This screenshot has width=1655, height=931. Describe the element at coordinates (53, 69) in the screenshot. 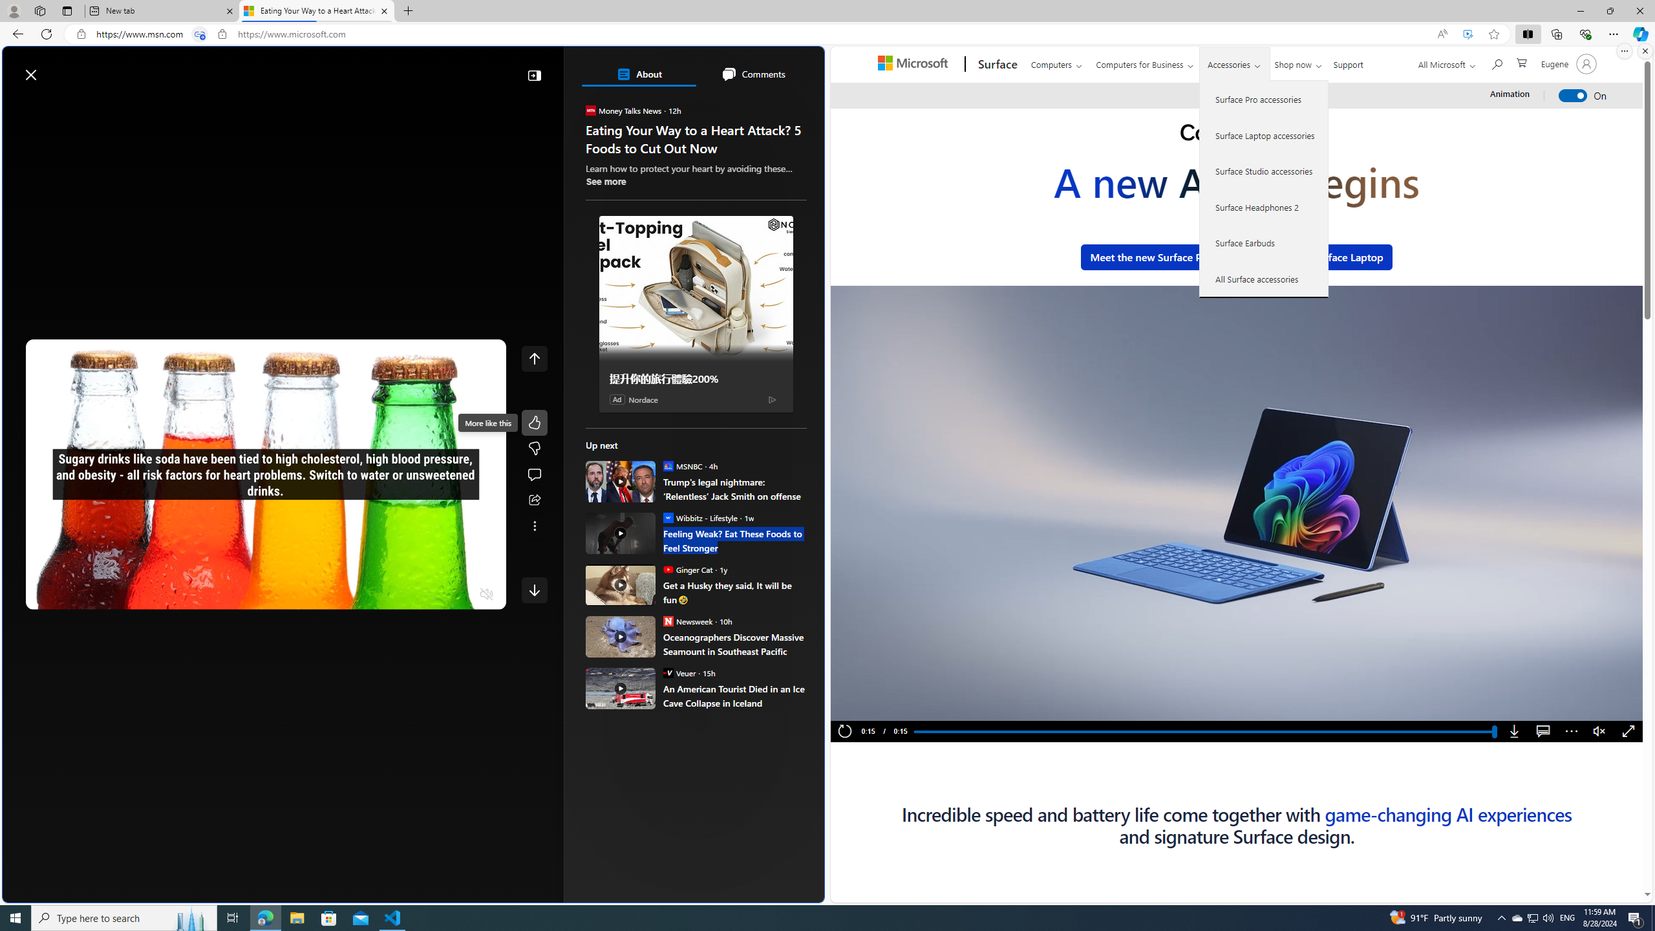

I see `Skip to footer` at that location.